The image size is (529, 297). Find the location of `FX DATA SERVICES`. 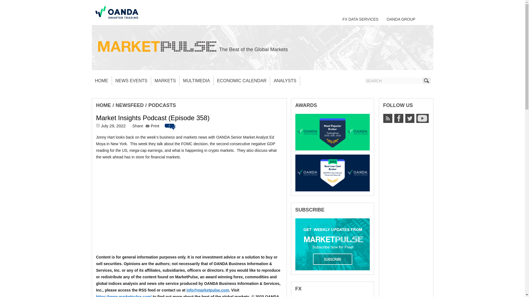

FX DATA SERVICES is located at coordinates (360, 19).